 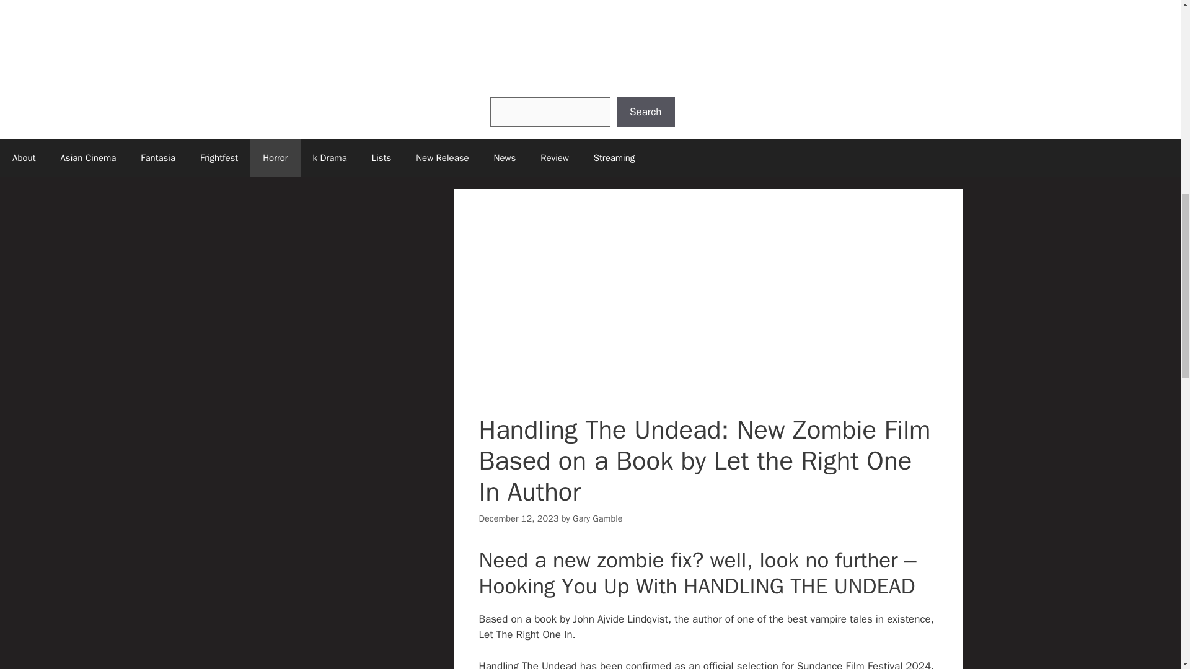 I want to click on Lists, so click(x=381, y=157).